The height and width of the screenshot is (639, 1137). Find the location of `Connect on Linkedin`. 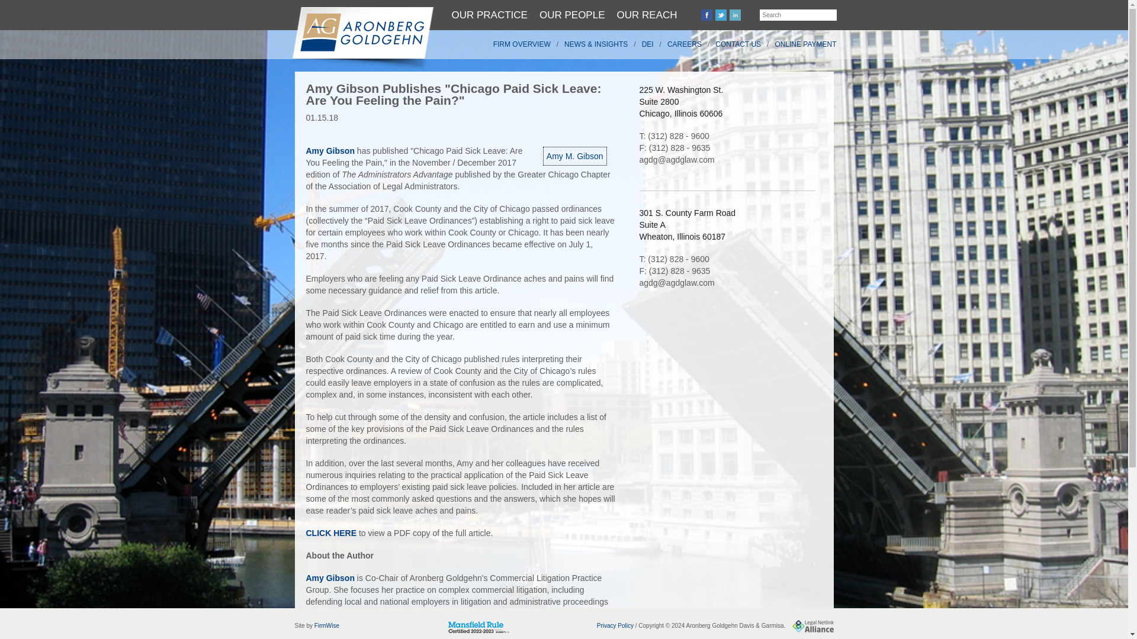

Connect on Linkedin is located at coordinates (735, 15).